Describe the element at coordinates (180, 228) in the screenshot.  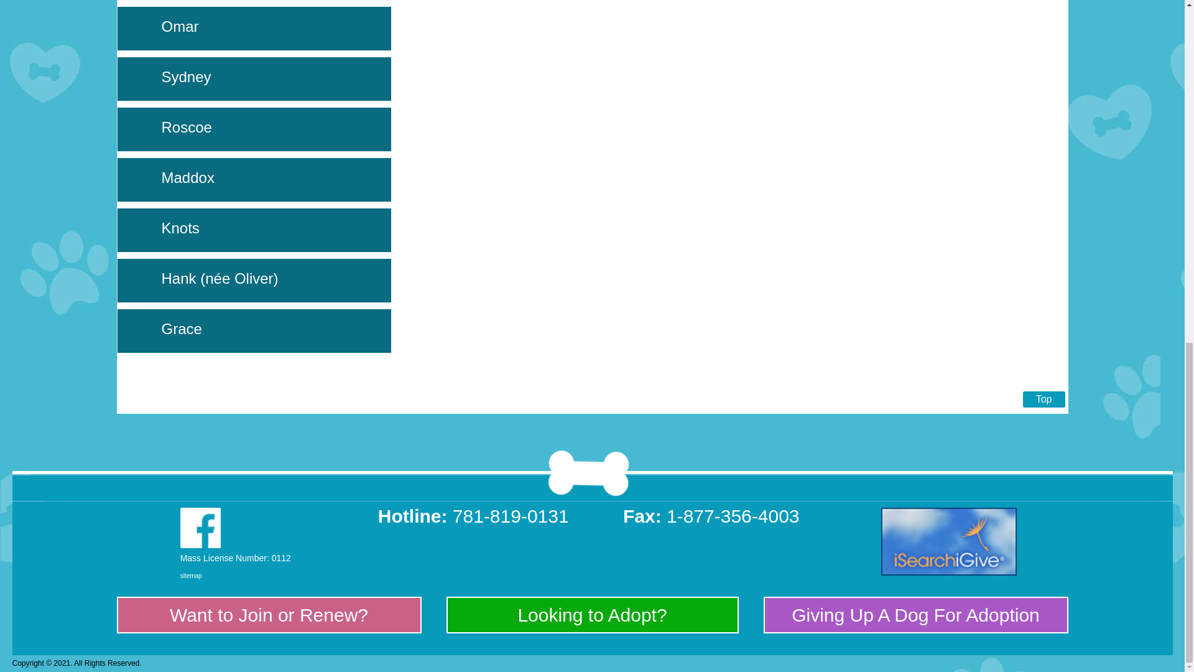
I see `Knots` at that location.